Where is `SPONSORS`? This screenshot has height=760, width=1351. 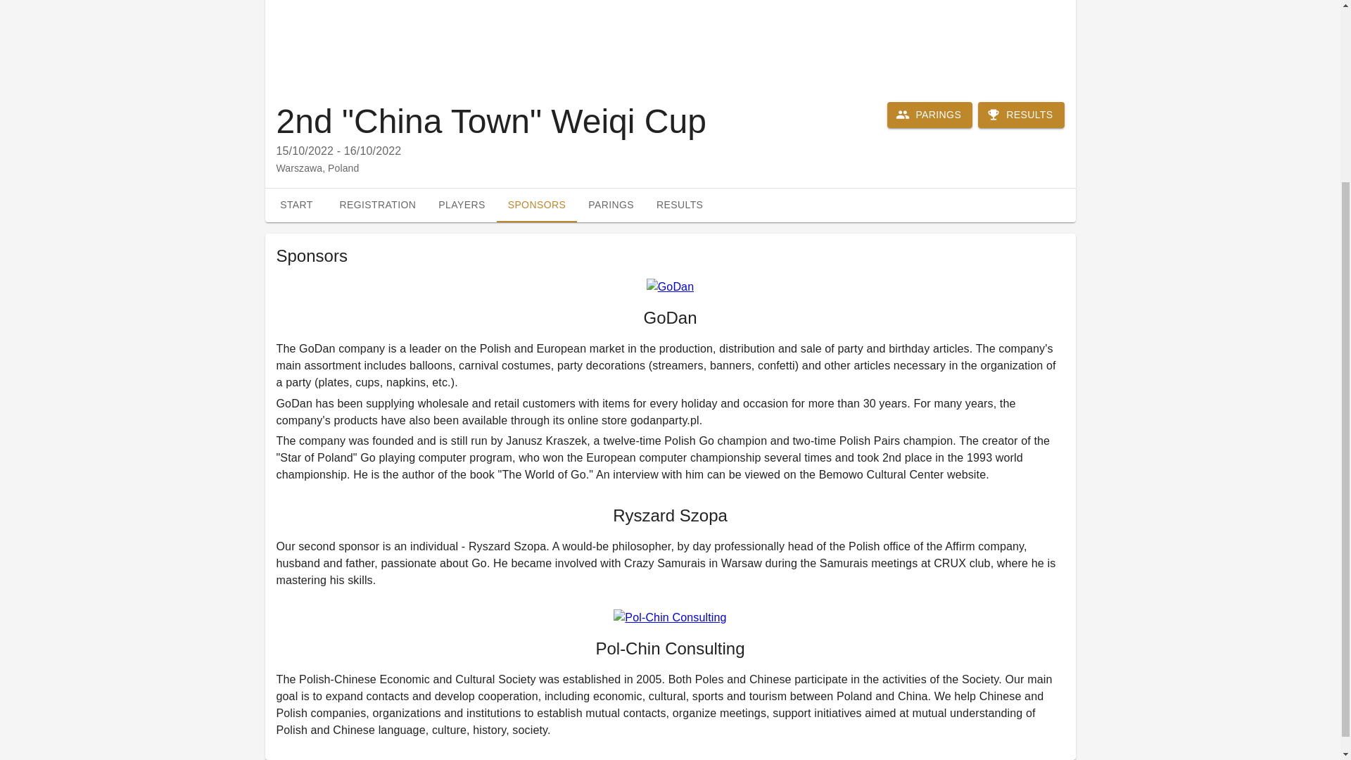 SPONSORS is located at coordinates (538, 205).